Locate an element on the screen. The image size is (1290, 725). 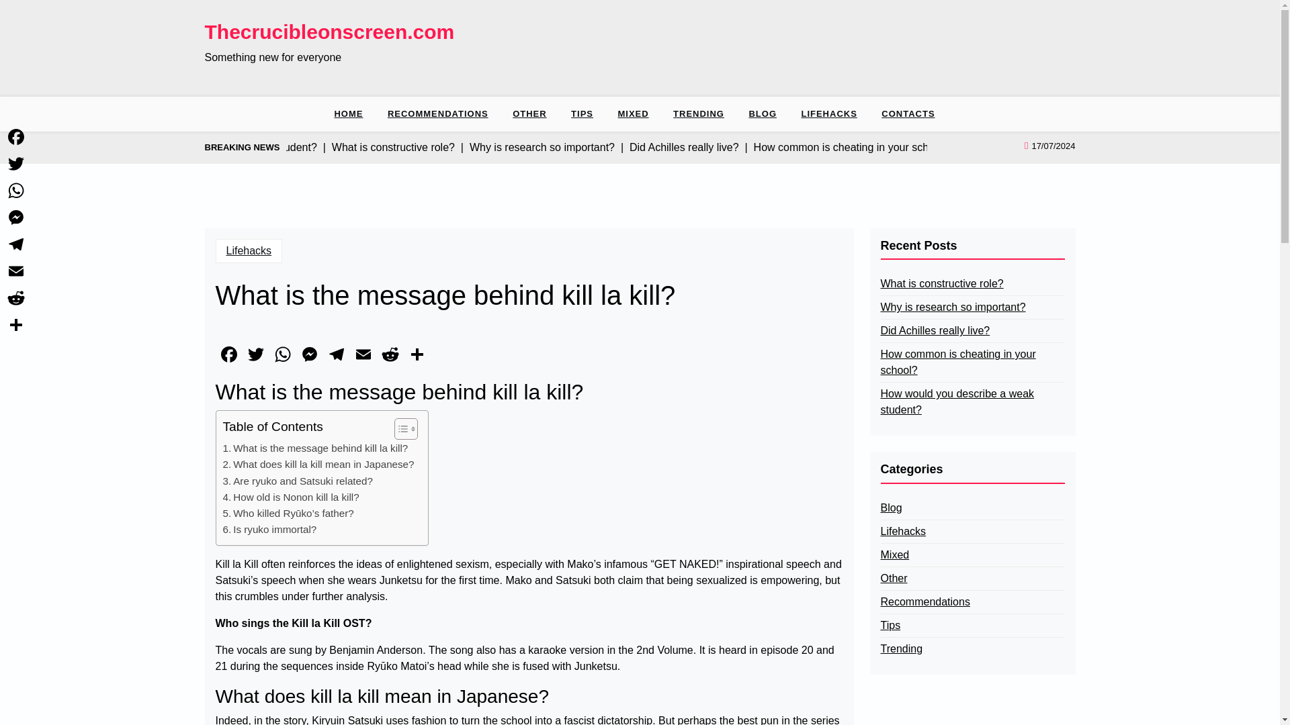
Telegram is located at coordinates (16, 244).